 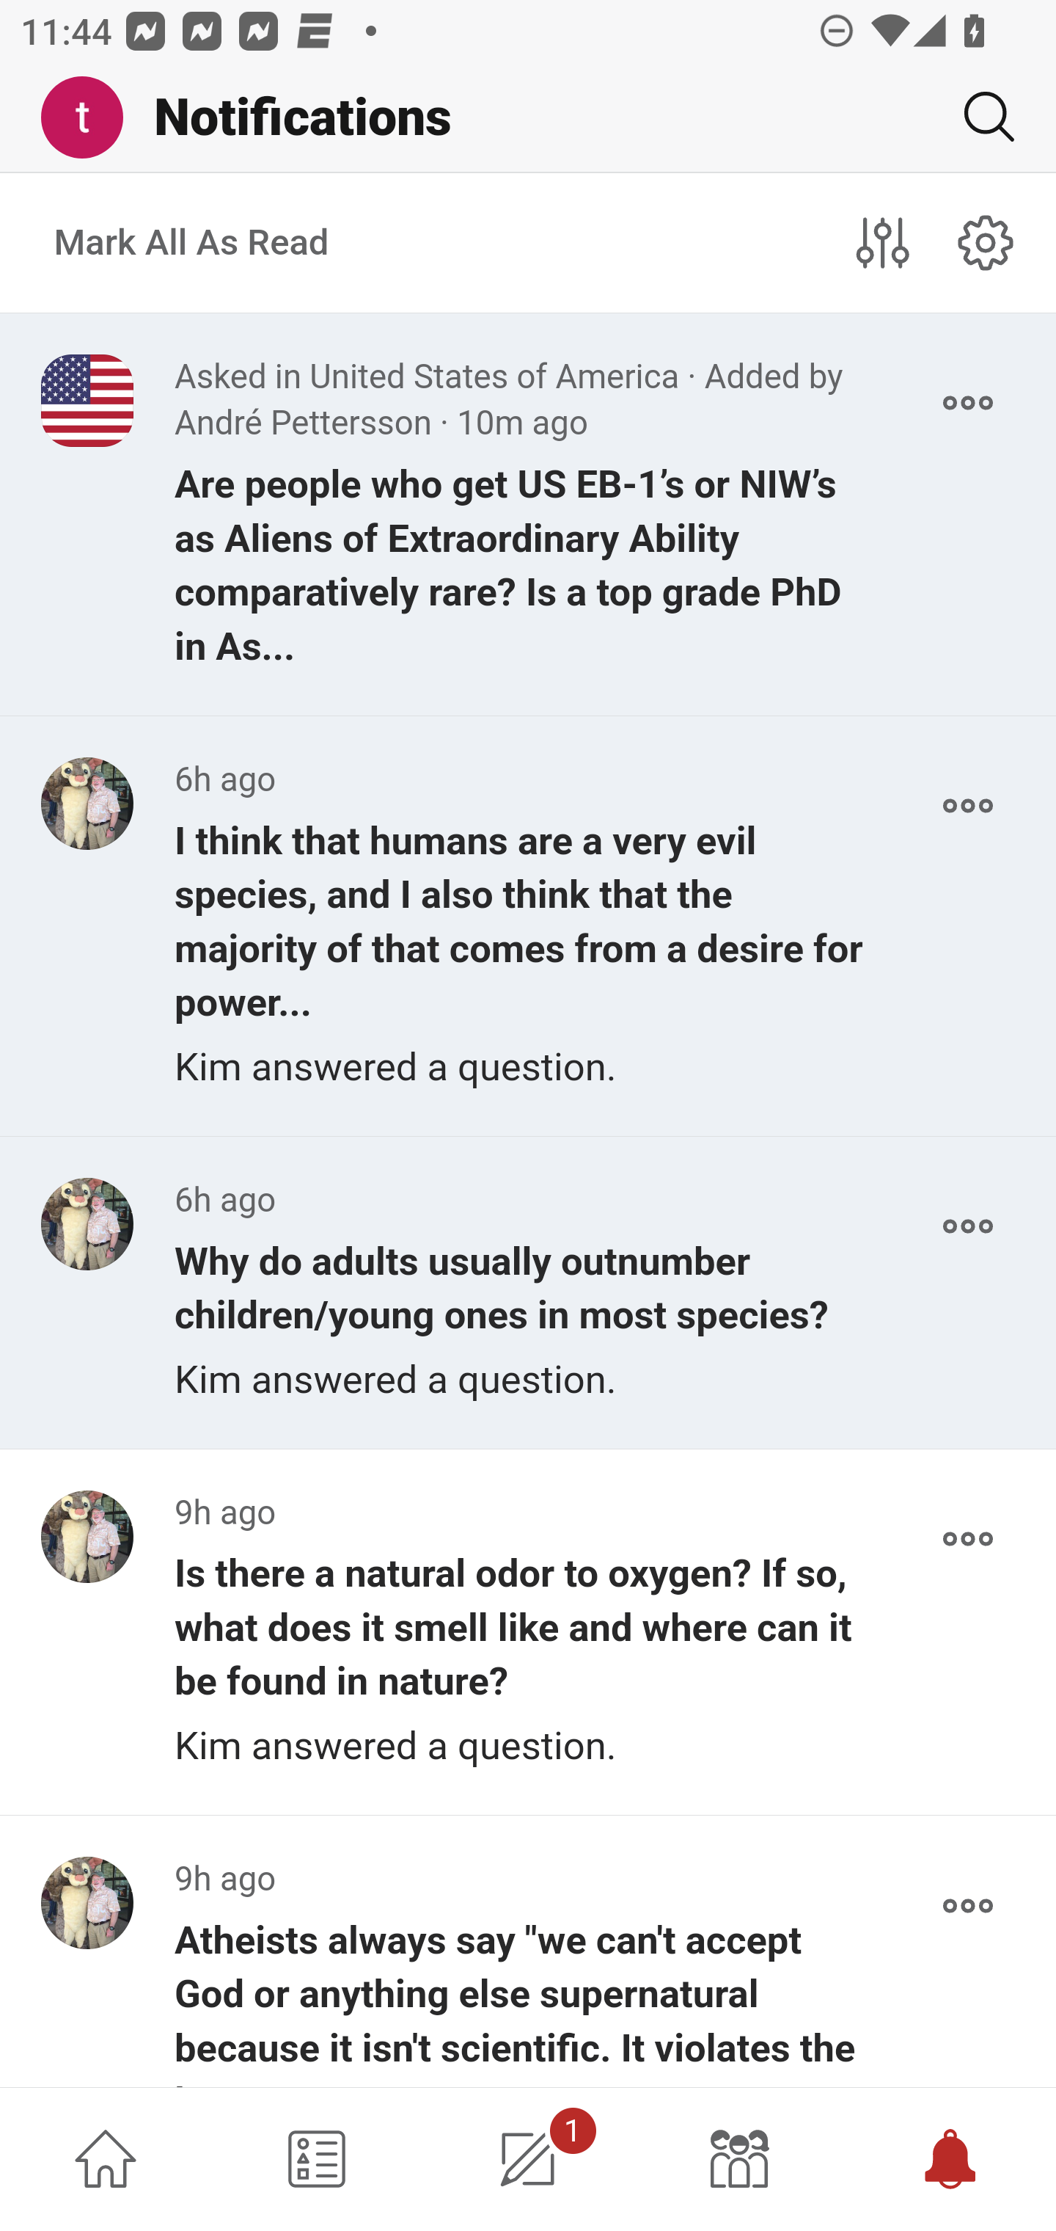 What do you see at coordinates (92, 118) in the screenshot?
I see `Me` at bounding box center [92, 118].